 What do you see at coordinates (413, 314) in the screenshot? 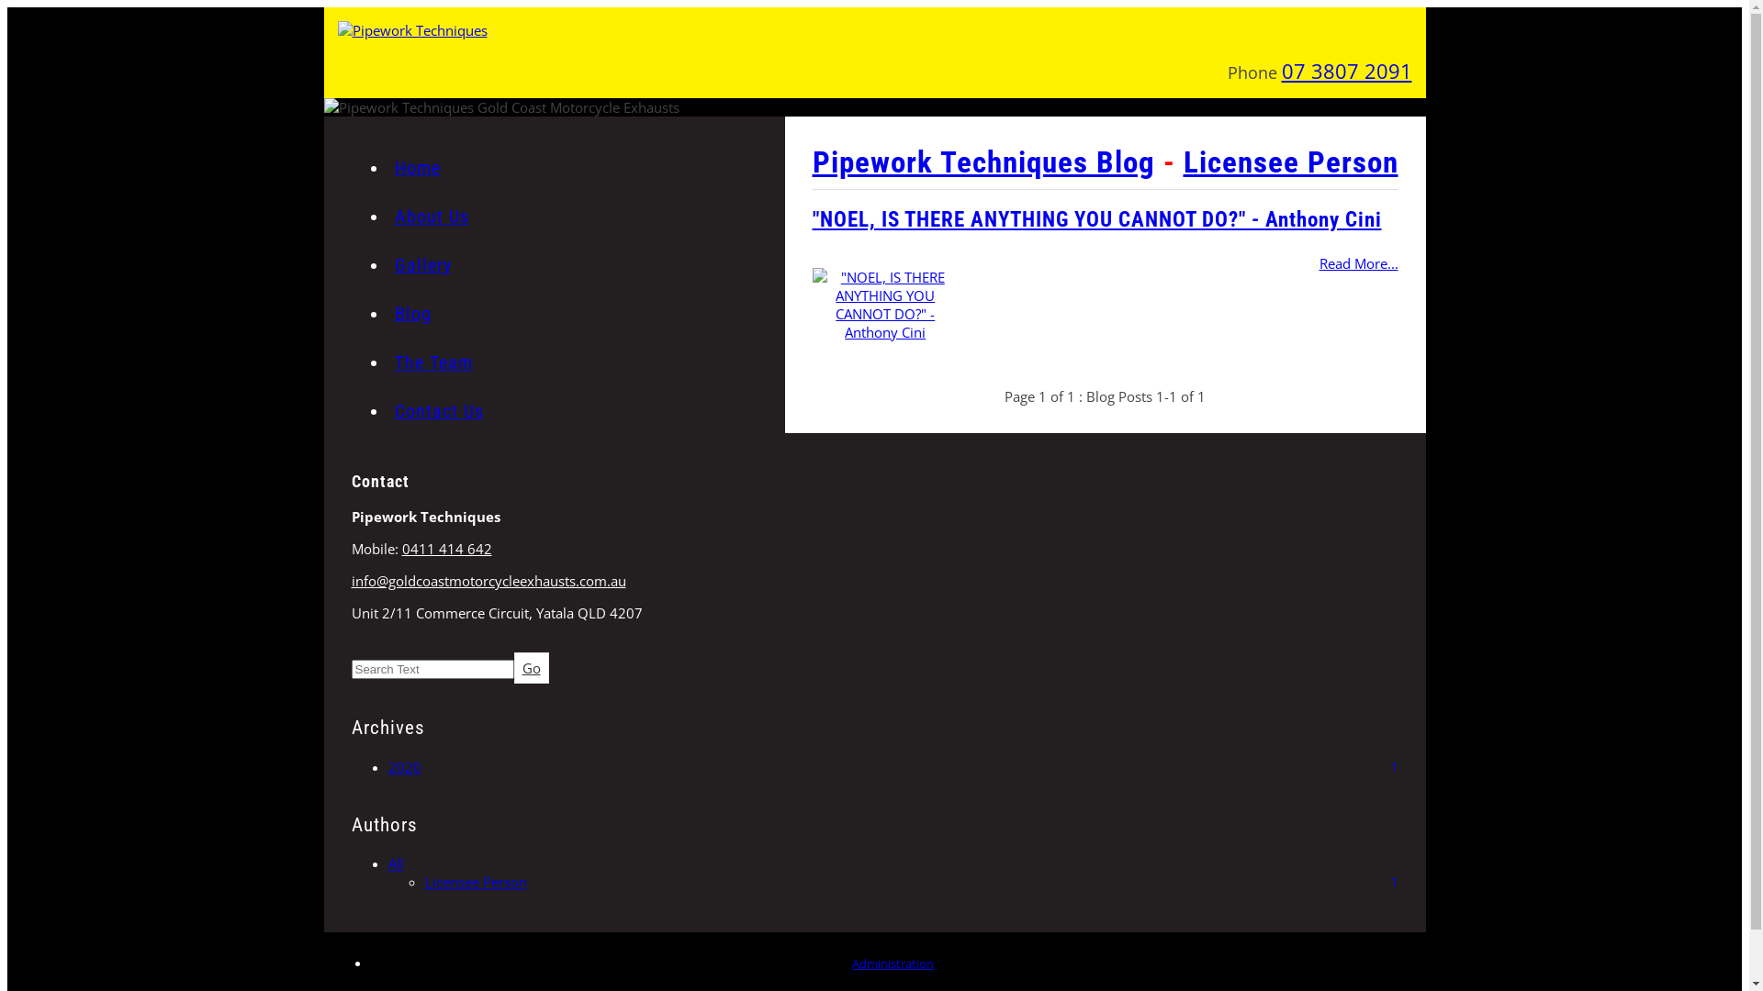
I see `Blog` at bounding box center [413, 314].